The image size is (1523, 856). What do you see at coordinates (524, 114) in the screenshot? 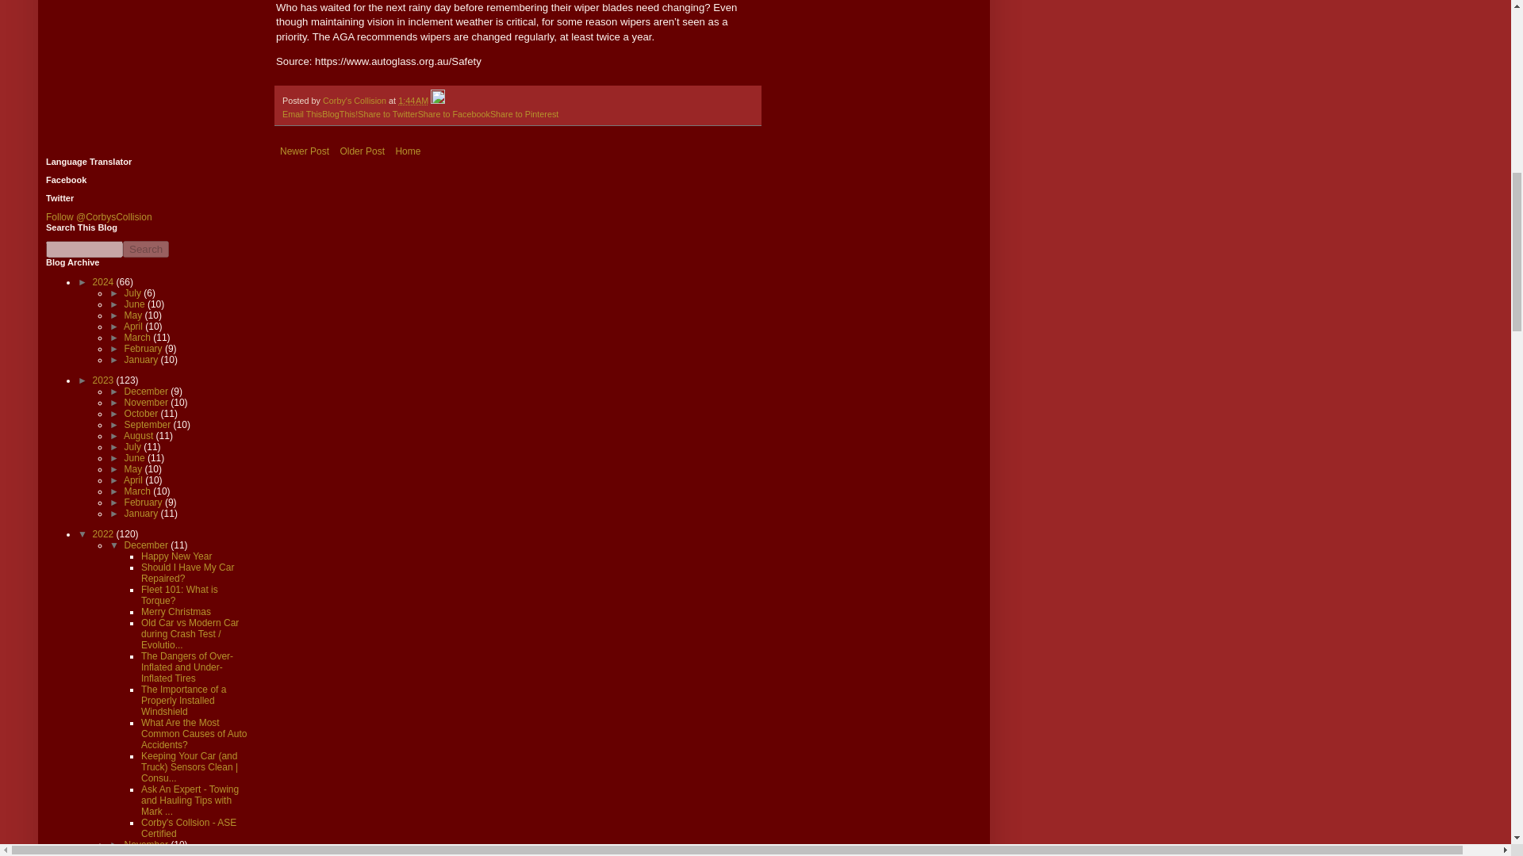
I see `Share to Pinterest` at bounding box center [524, 114].